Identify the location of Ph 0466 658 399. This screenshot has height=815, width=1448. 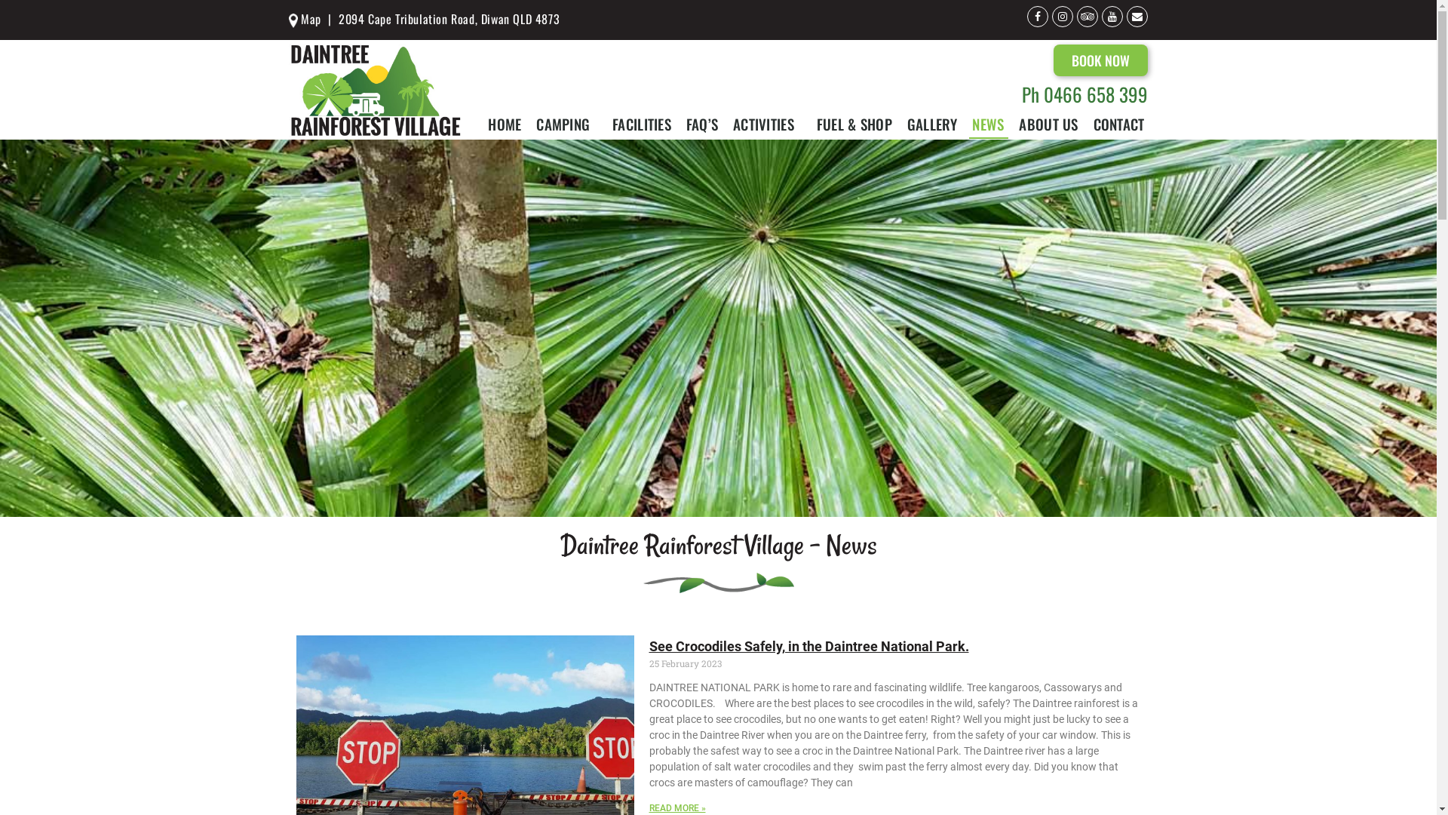
(1084, 94).